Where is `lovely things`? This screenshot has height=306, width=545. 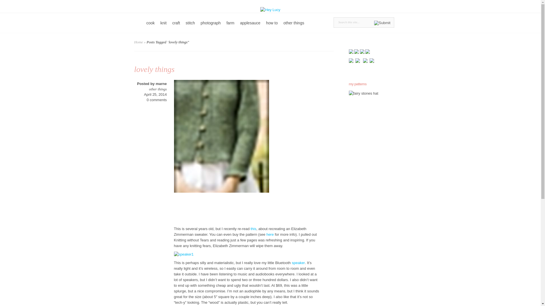 lovely things is located at coordinates (154, 69).